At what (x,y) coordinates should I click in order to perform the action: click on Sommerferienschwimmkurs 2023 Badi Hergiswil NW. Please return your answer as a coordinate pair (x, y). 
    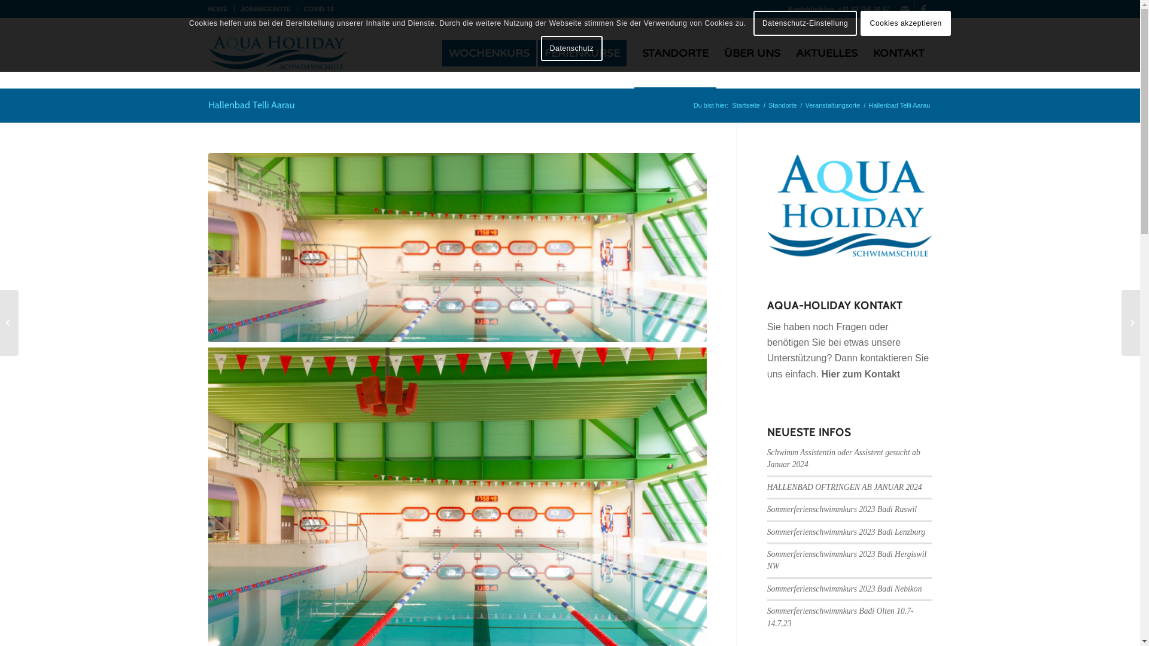
    Looking at the image, I should click on (847, 560).